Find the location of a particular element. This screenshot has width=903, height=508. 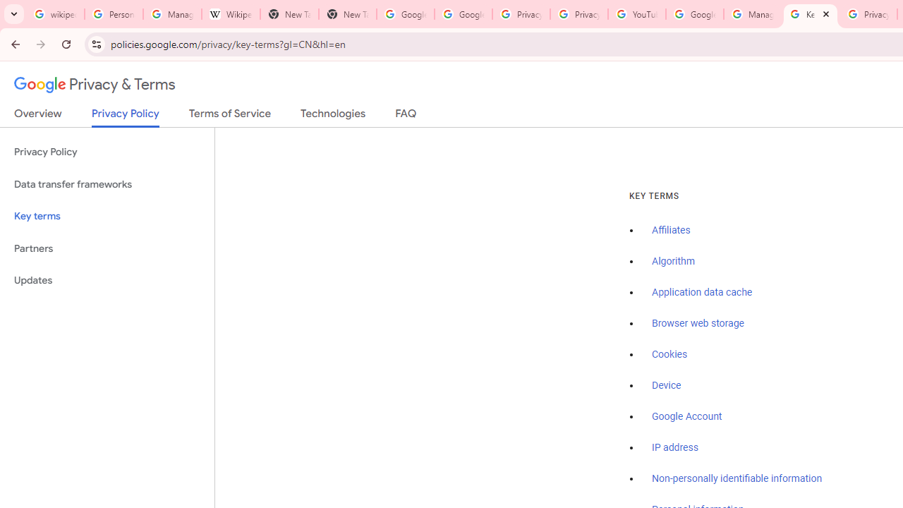

Affiliates is located at coordinates (672, 231).